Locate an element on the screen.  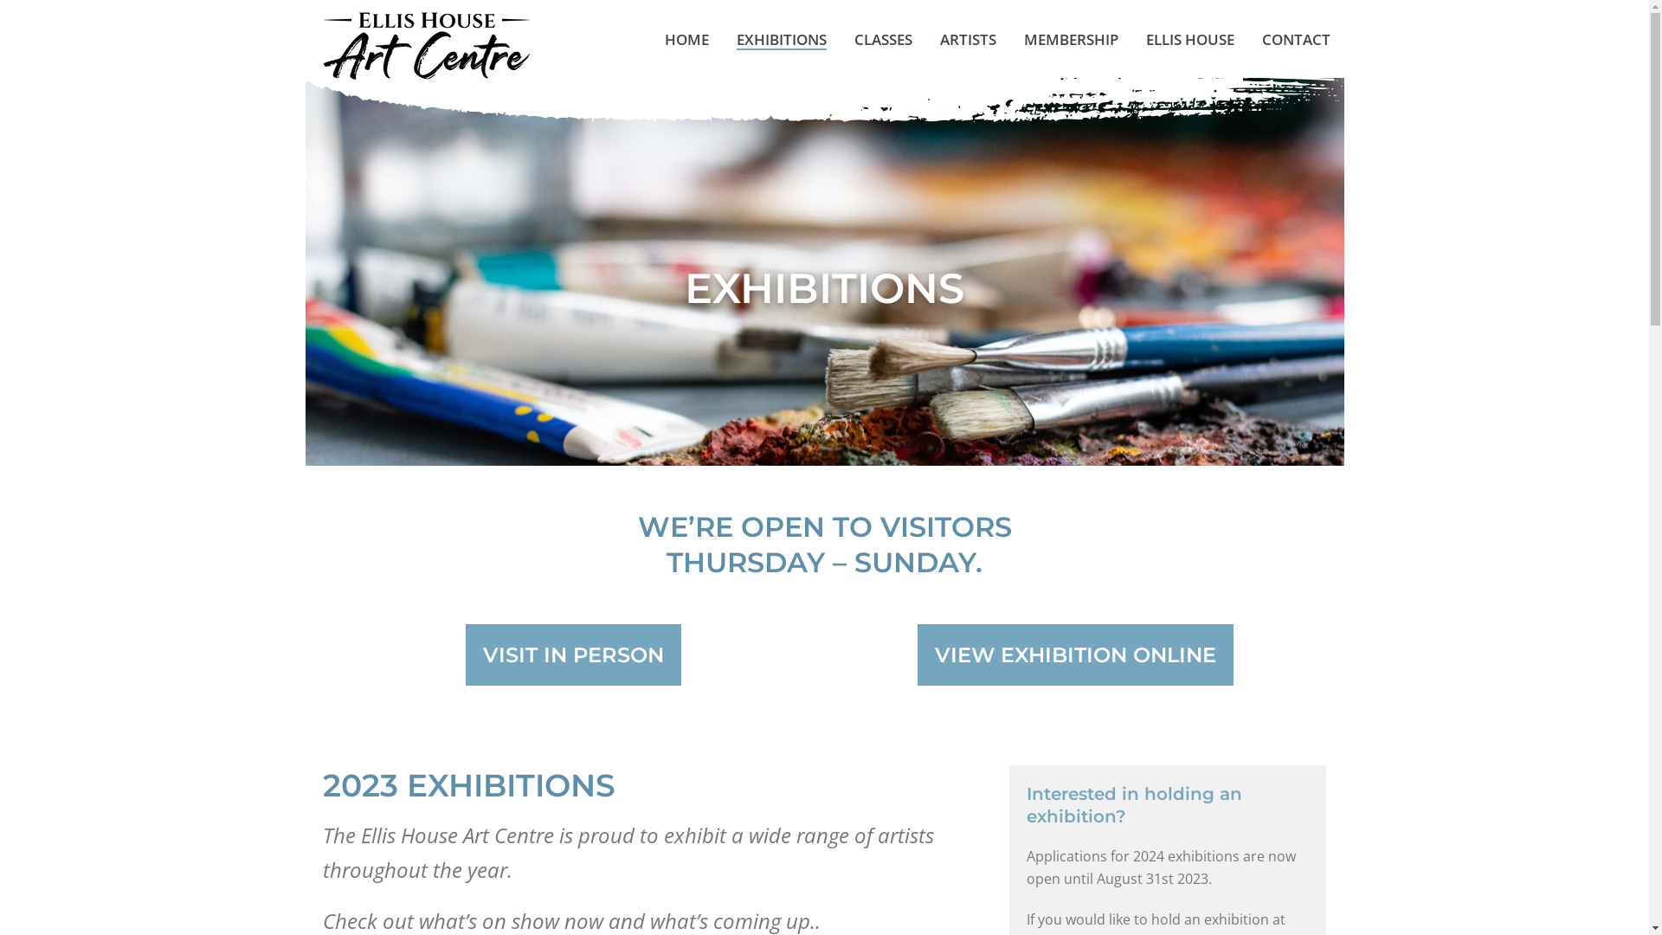
CONTACT is located at coordinates (1297, 40).